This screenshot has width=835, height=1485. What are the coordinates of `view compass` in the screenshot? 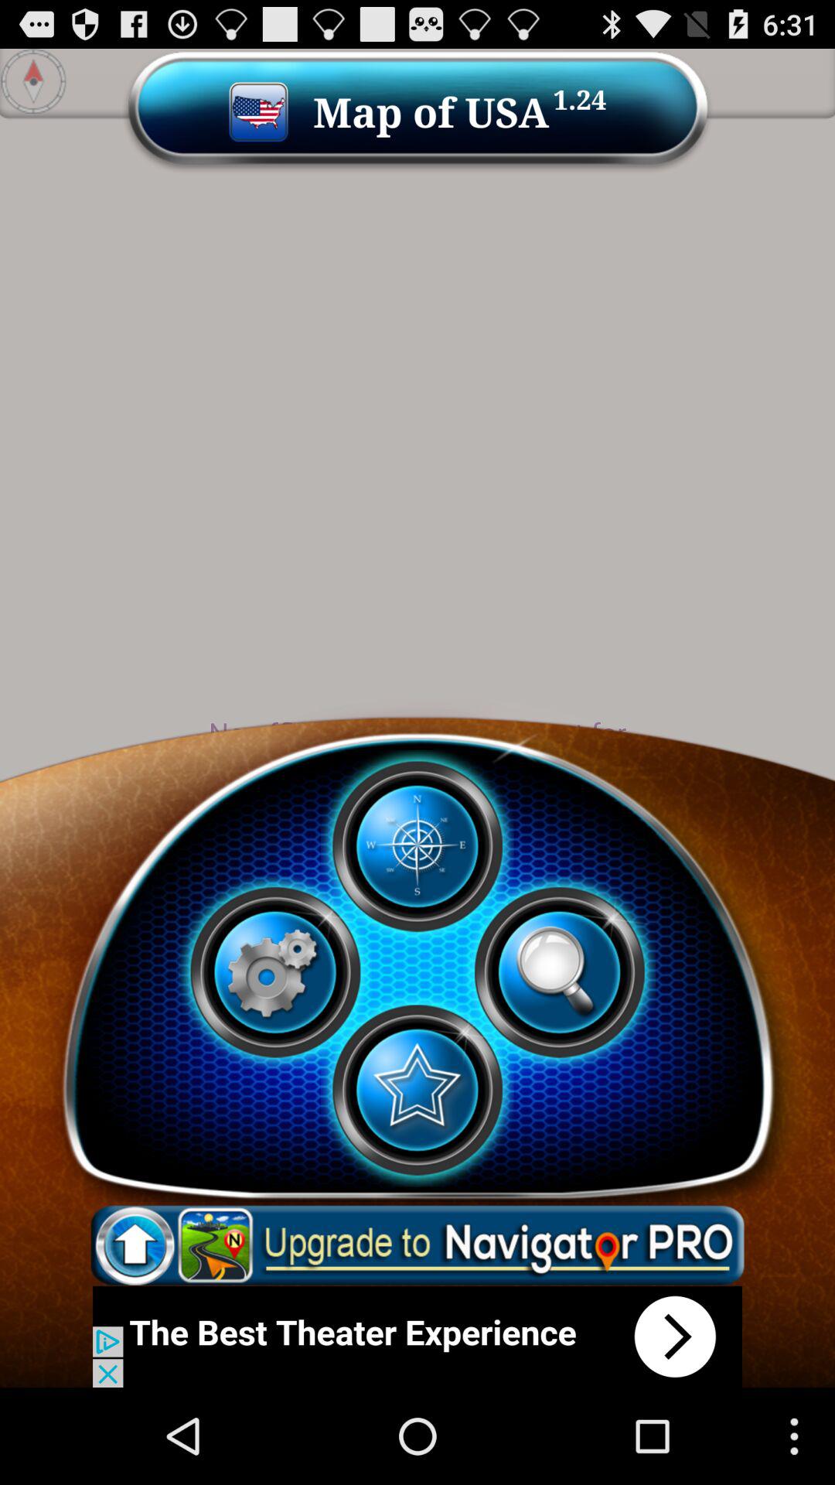 It's located at (417, 846).